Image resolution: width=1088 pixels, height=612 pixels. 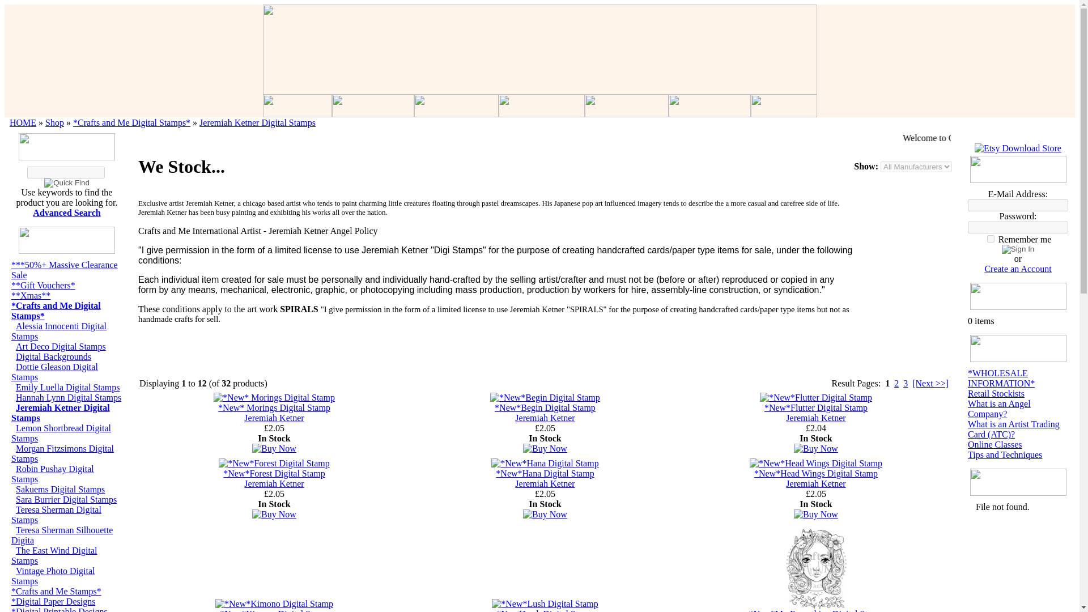 I want to click on Jeremiah Ketner Digital Stamps, so click(x=257, y=122).